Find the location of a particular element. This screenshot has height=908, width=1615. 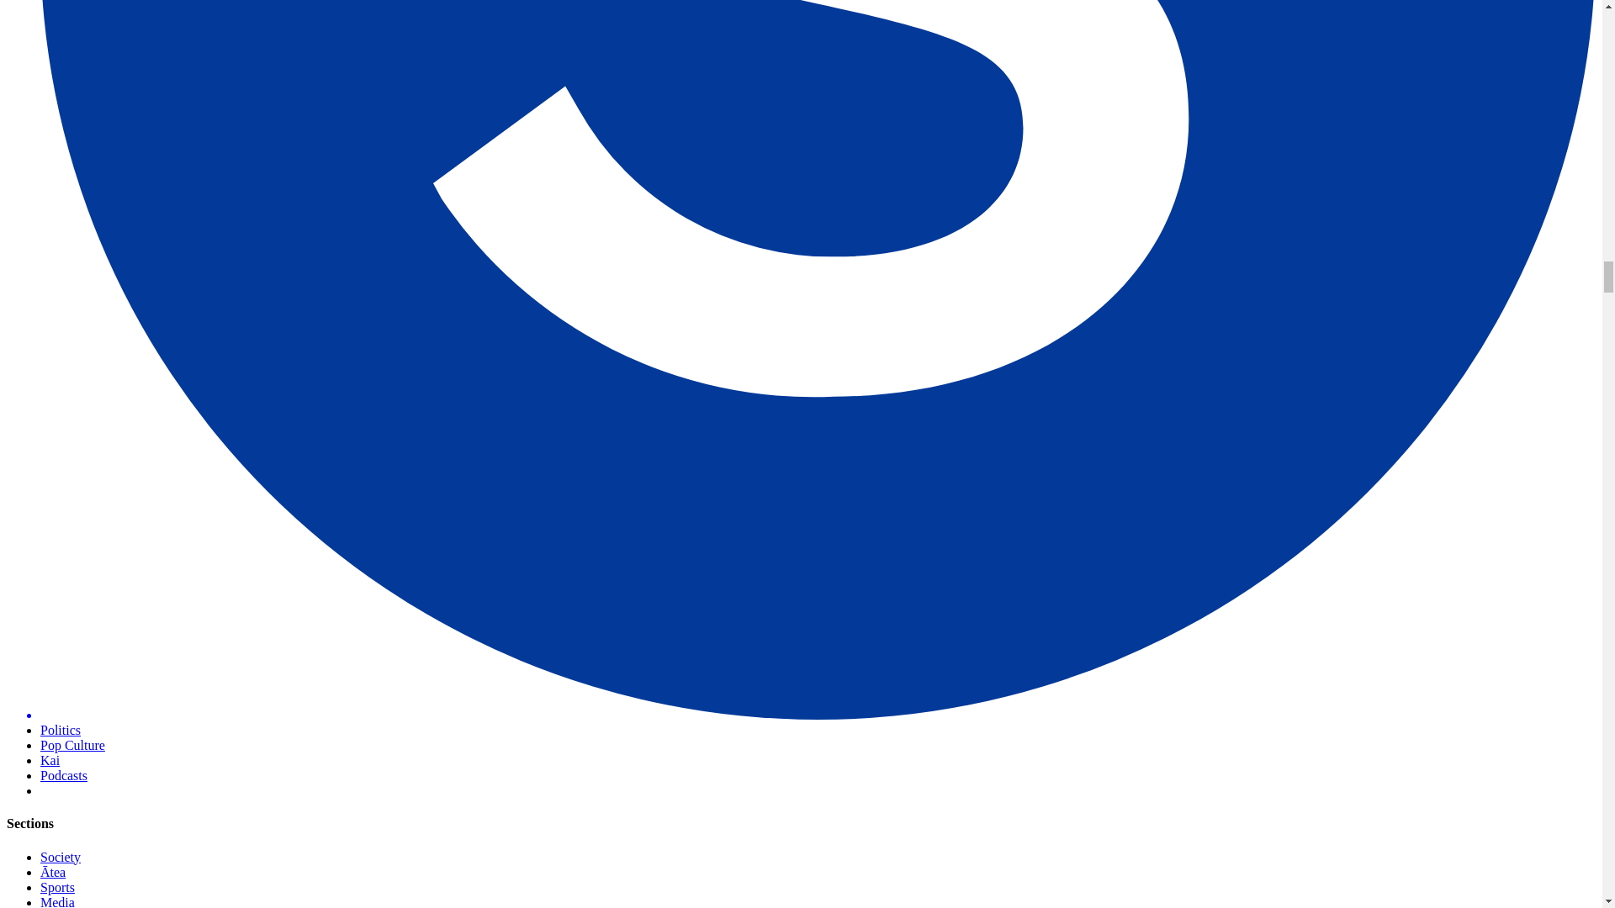

Podcasts is located at coordinates (64, 775).